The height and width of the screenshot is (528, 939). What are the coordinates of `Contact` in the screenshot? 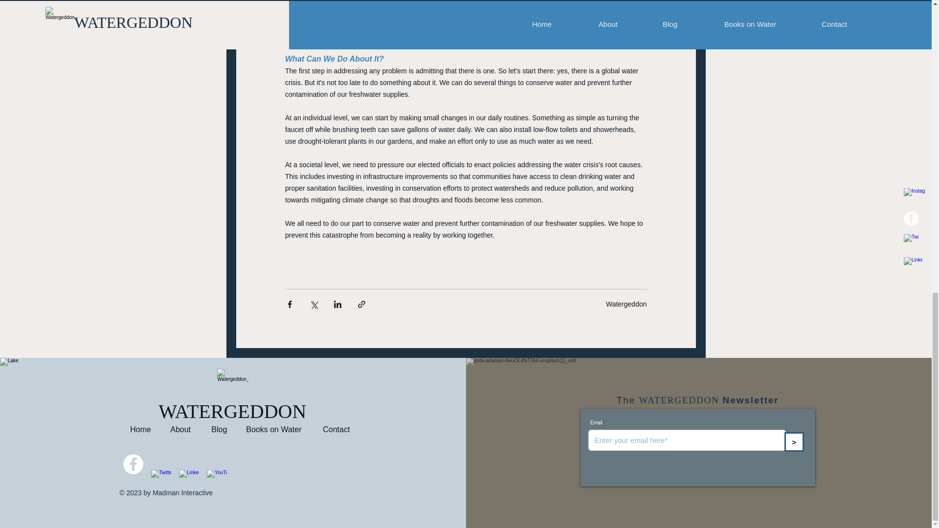 It's located at (338, 429).